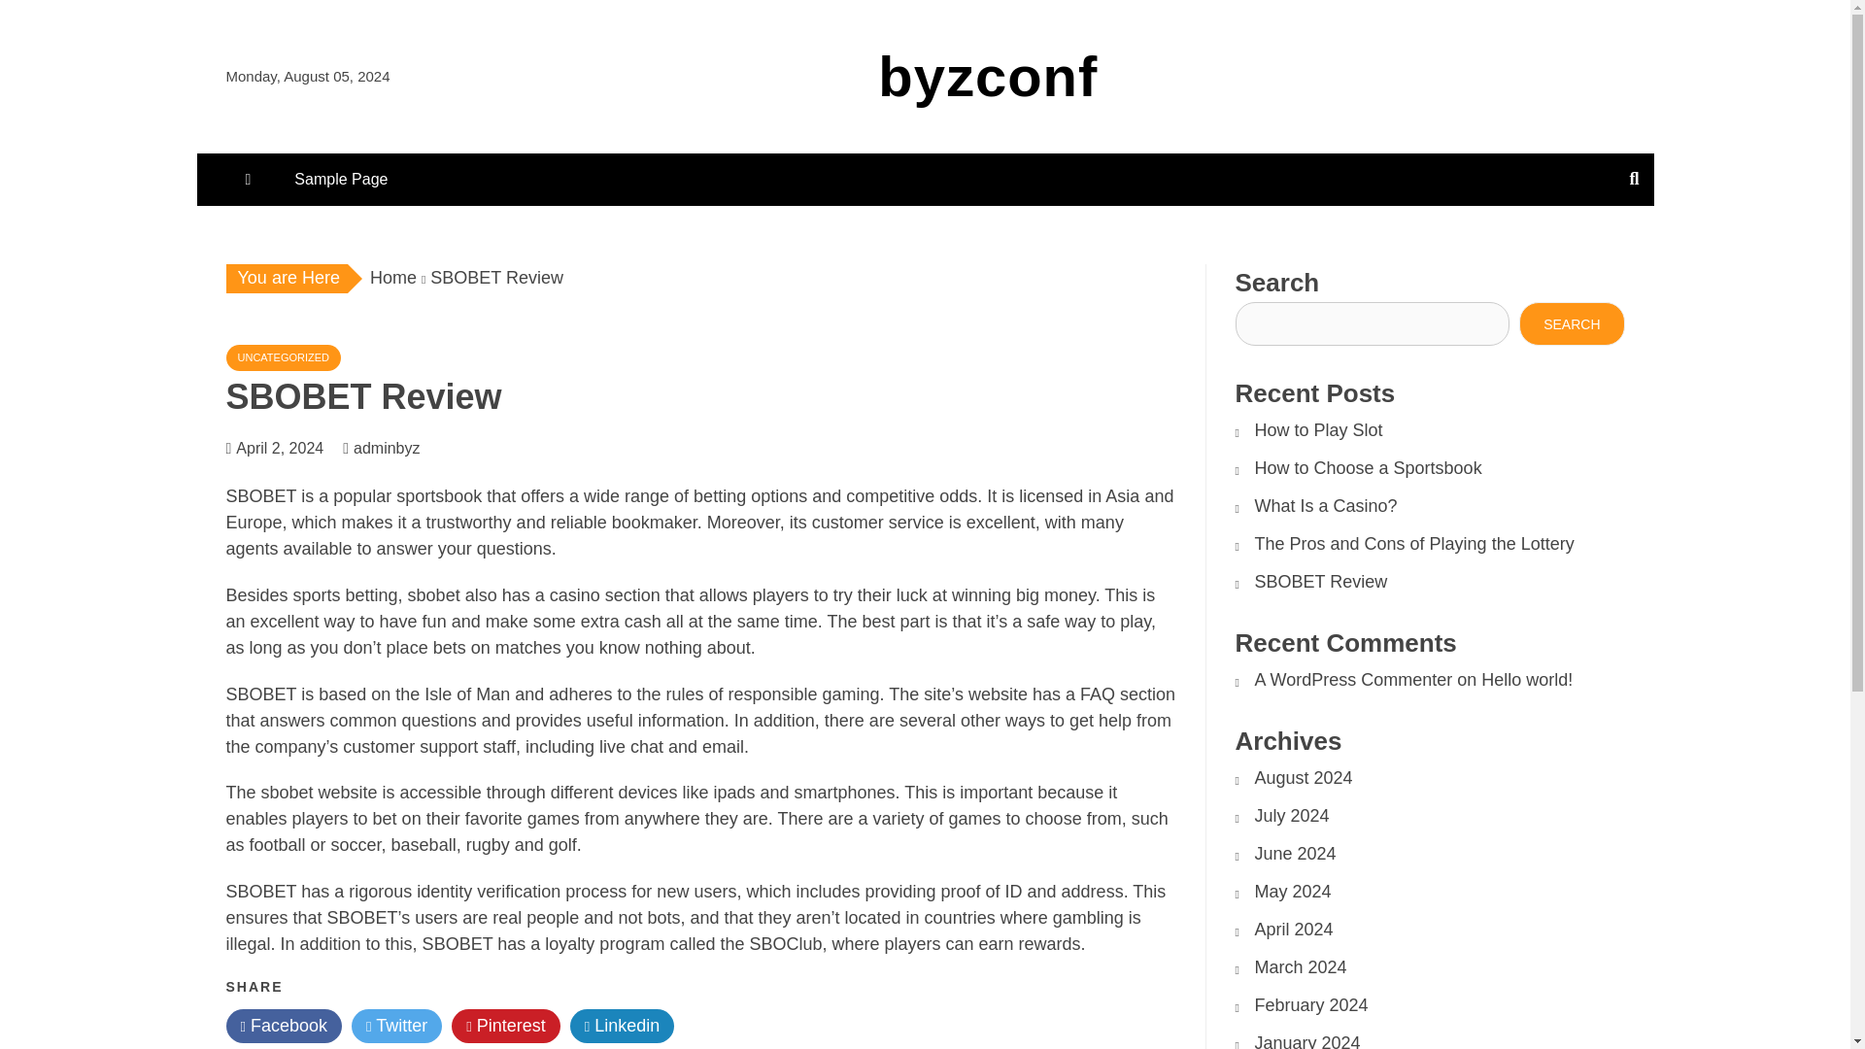 Image resolution: width=1865 pixels, height=1049 pixels. What do you see at coordinates (1307, 1041) in the screenshot?
I see `January 2024` at bounding box center [1307, 1041].